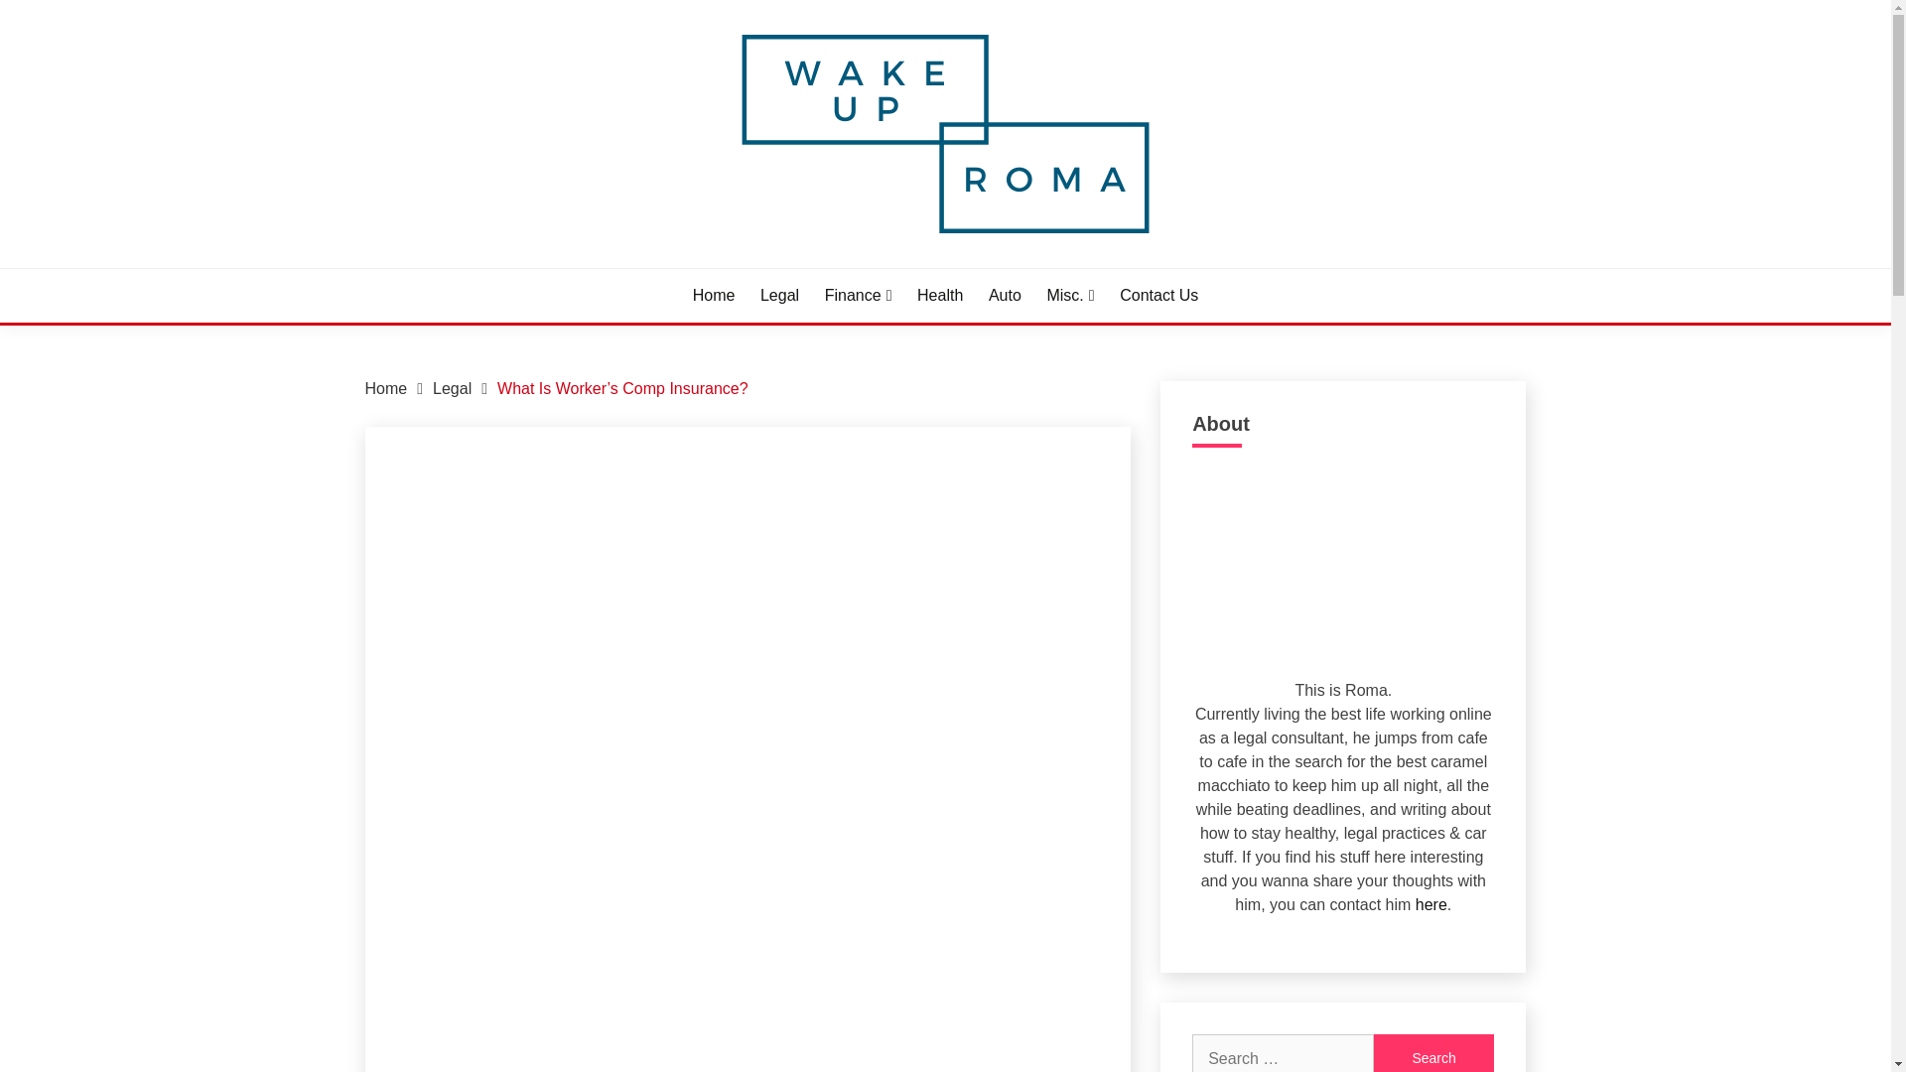 The image size is (1906, 1072). I want to click on Legal, so click(779, 296).